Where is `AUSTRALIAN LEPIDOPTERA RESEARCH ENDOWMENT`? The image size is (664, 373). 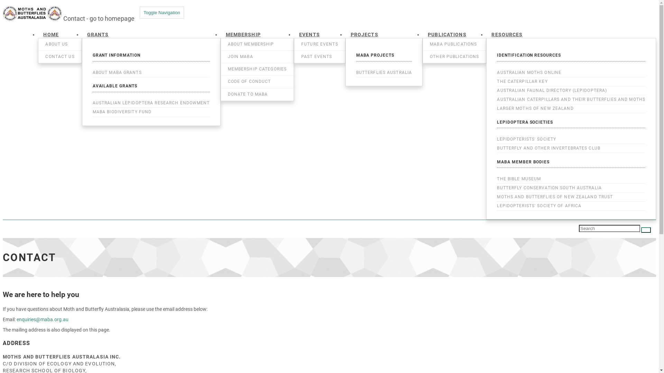
AUSTRALIAN LEPIDOPTERA RESEARCH ENDOWMENT is located at coordinates (151, 103).